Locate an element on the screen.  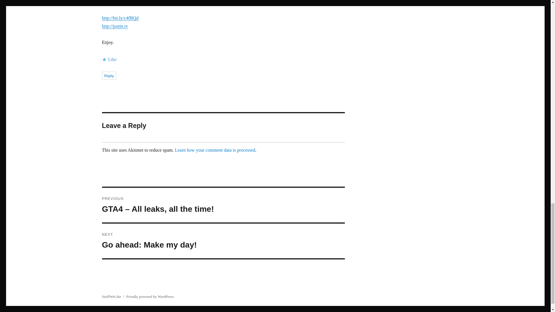
Learn how your comment data is processed is located at coordinates (215, 150).